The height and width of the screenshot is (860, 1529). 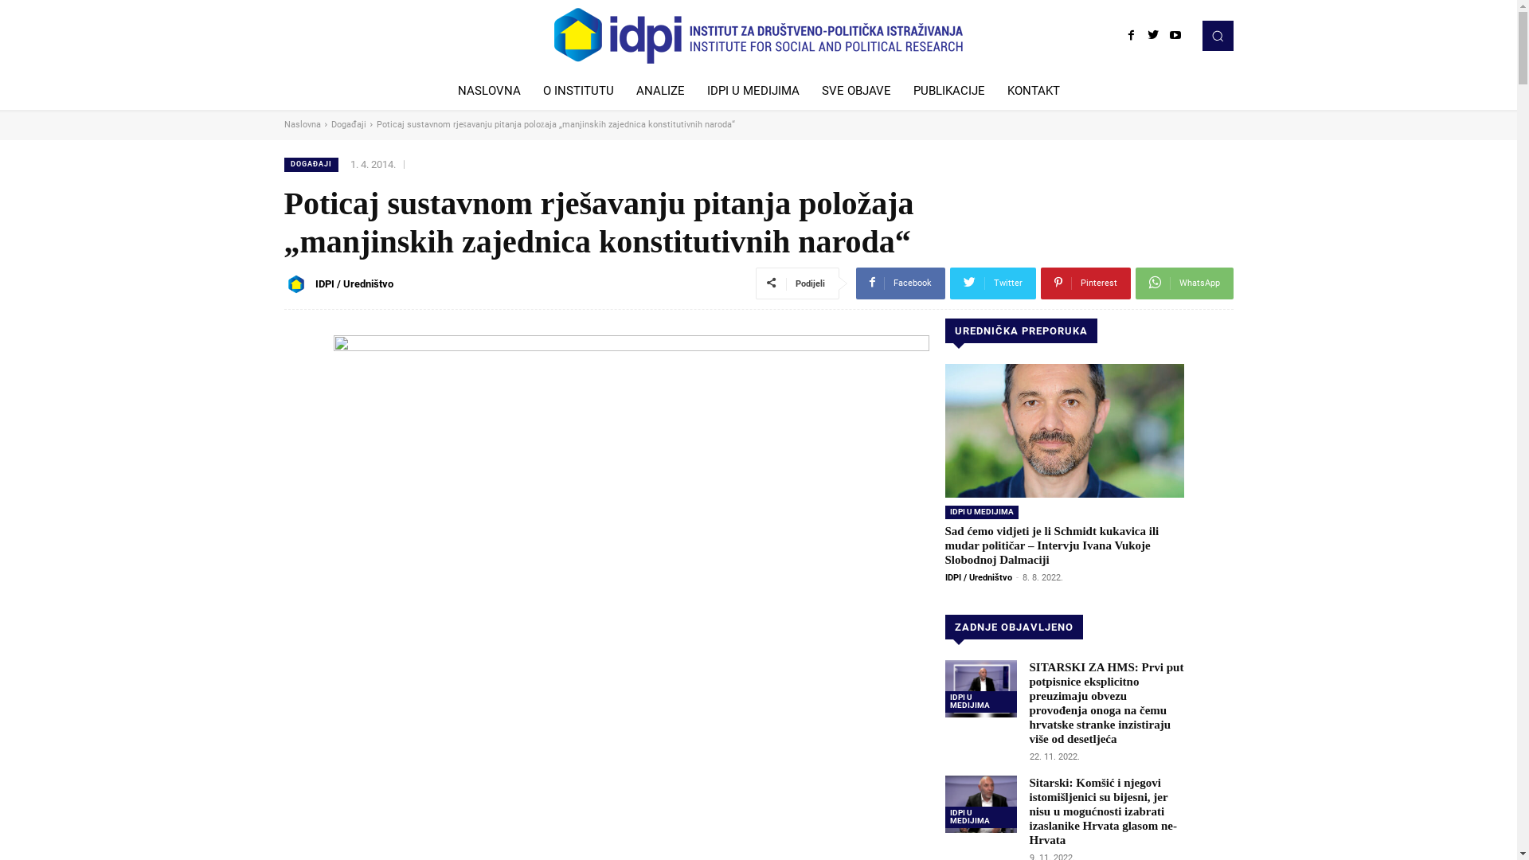 I want to click on SVE OBJAVE, so click(x=856, y=91).